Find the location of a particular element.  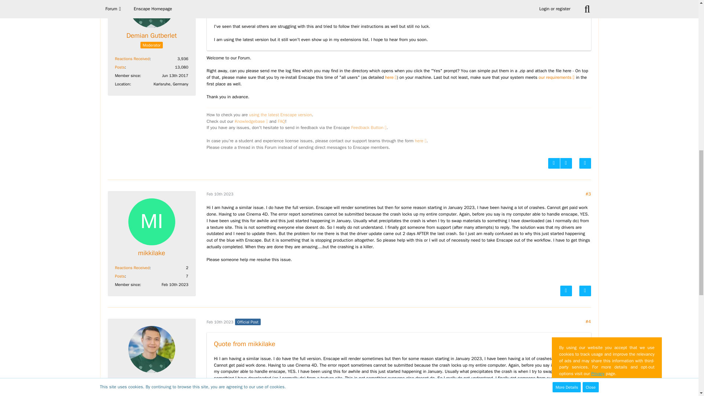

Posts is located at coordinates (120, 67).